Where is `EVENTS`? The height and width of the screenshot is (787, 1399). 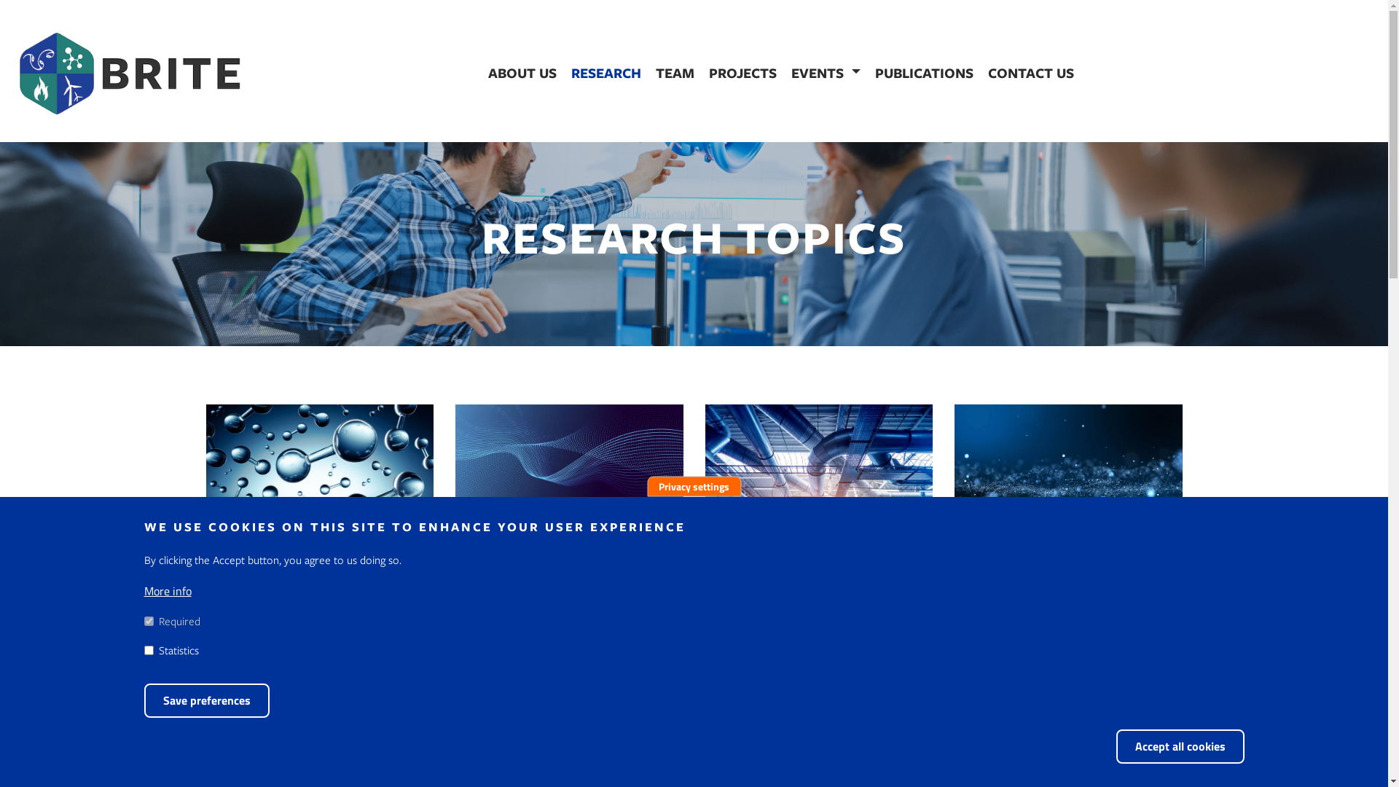
EVENTS is located at coordinates (826, 73).